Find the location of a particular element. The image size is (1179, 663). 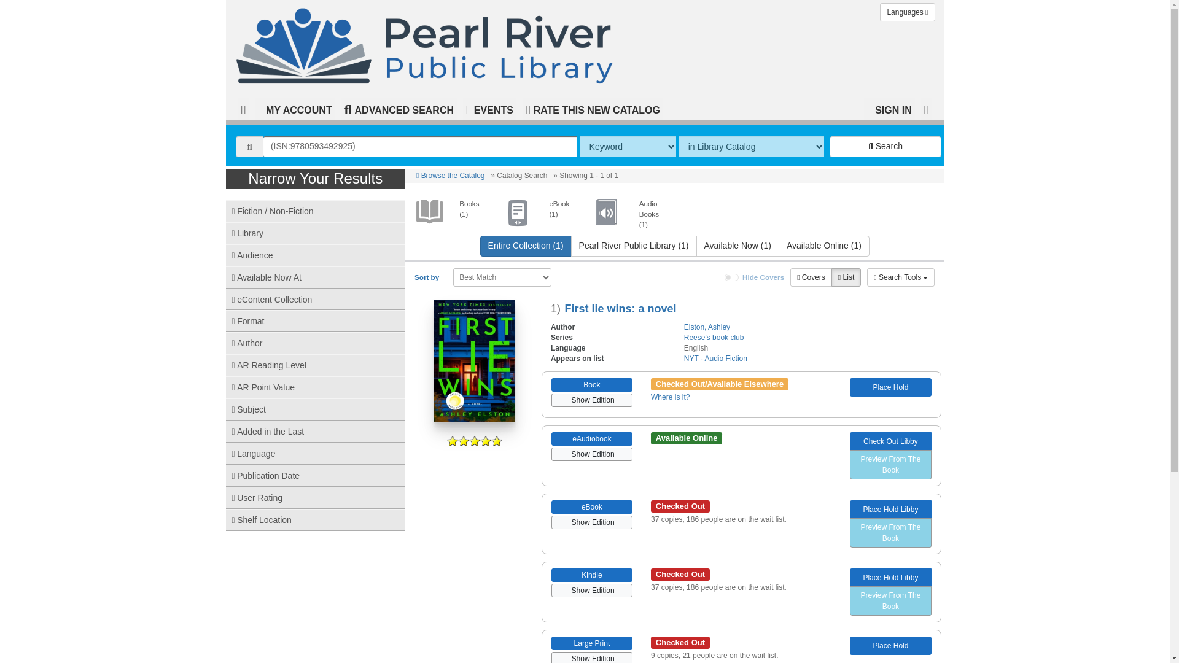

RATE THIS NEW CATALOG is located at coordinates (592, 108).